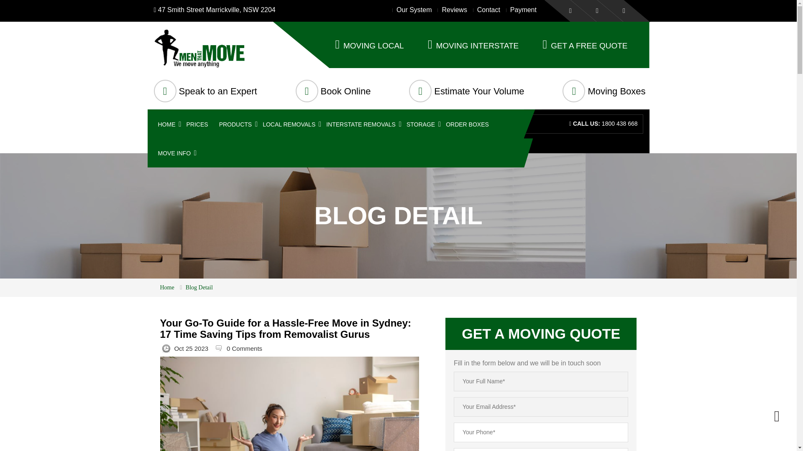 The width and height of the screenshot is (803, 451). Describe the element at coordinates (479, 91) in the screenshot. I see `Estimate Your Volume` at that location.